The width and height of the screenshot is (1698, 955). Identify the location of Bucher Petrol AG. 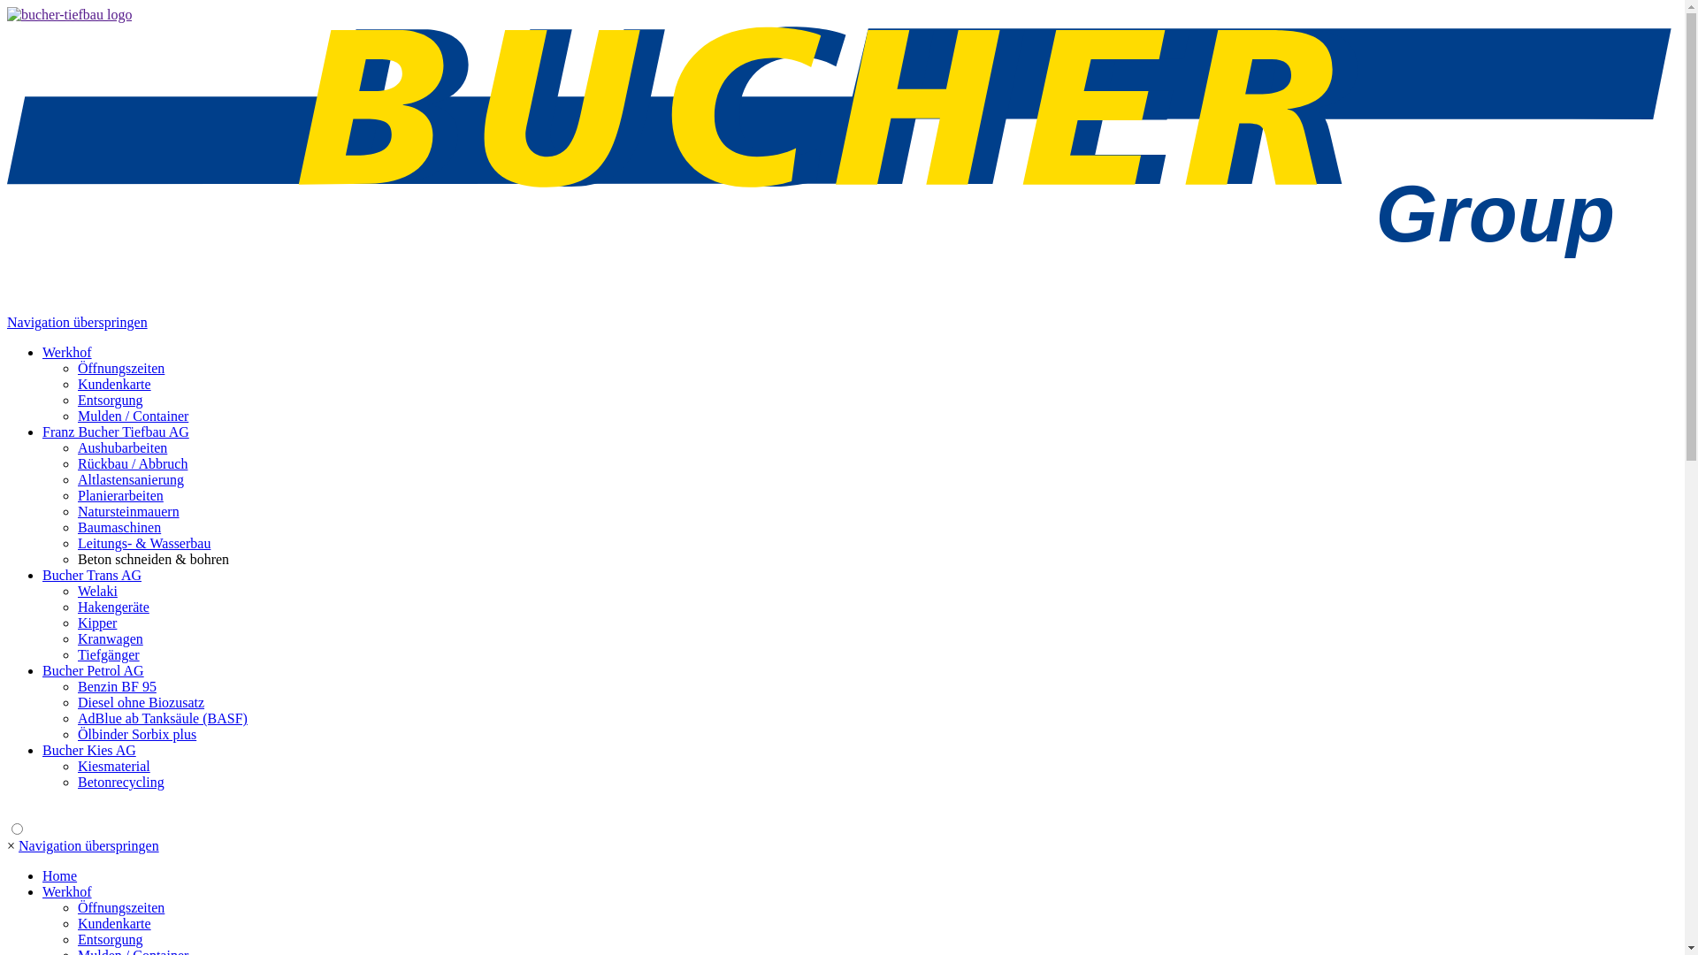
(94, 670).